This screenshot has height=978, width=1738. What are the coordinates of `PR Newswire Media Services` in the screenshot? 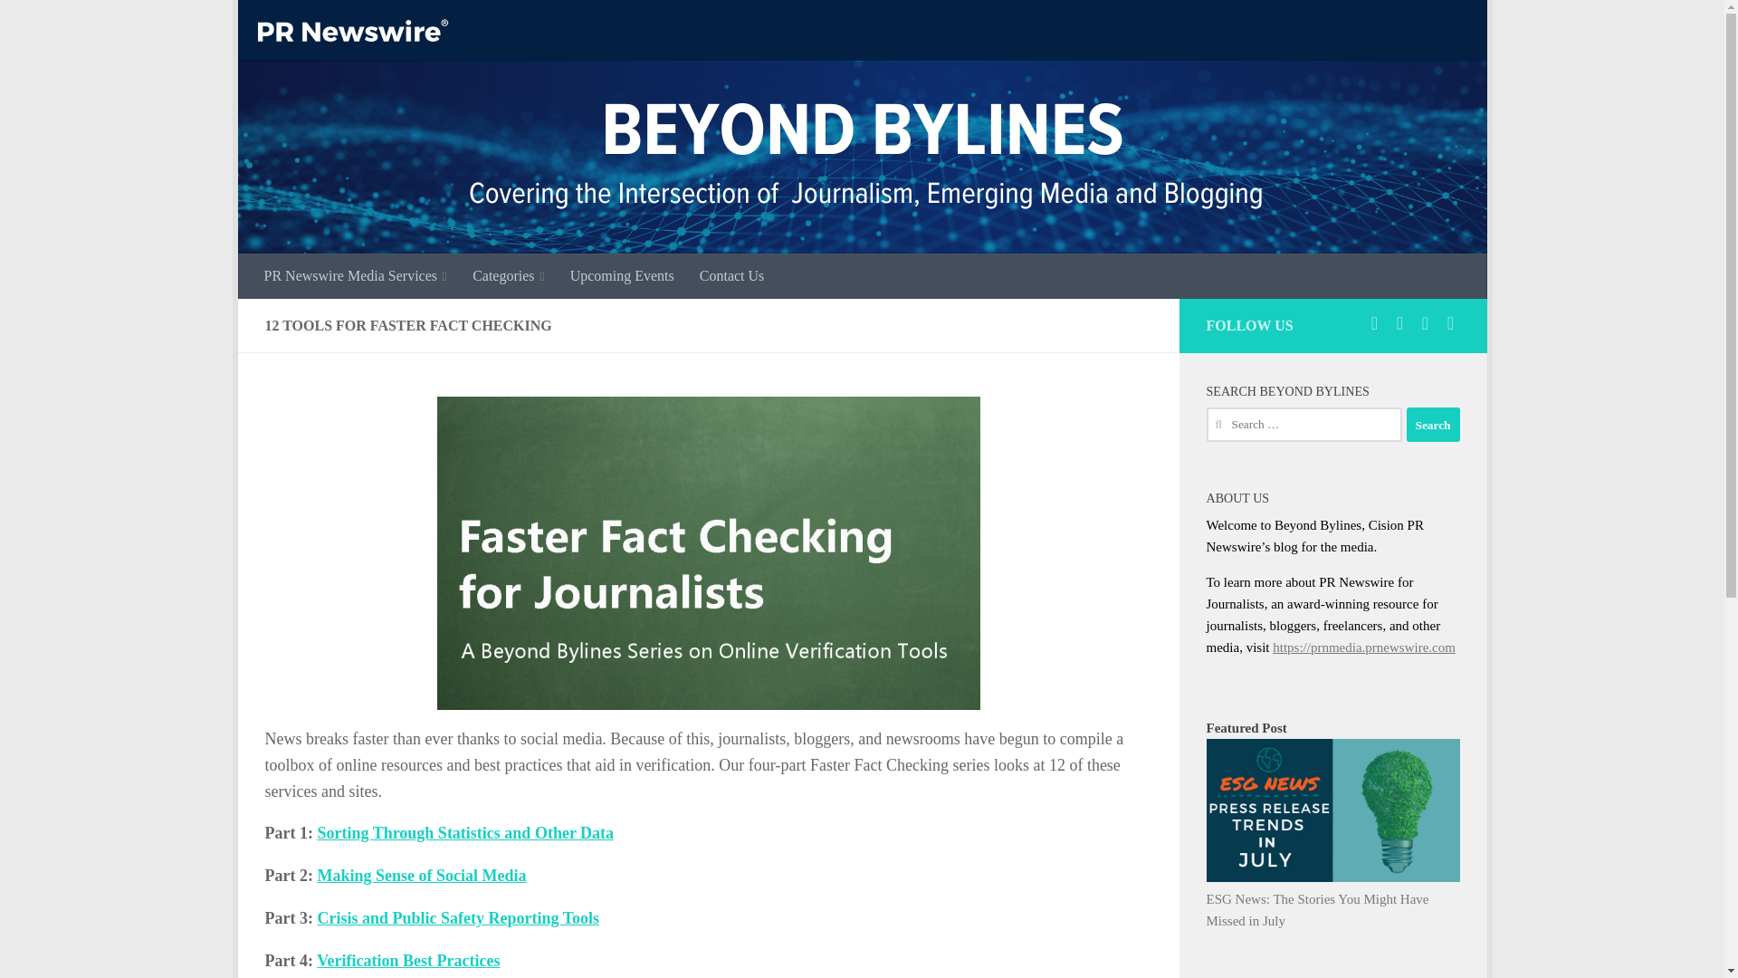 It's located at (356, 275).